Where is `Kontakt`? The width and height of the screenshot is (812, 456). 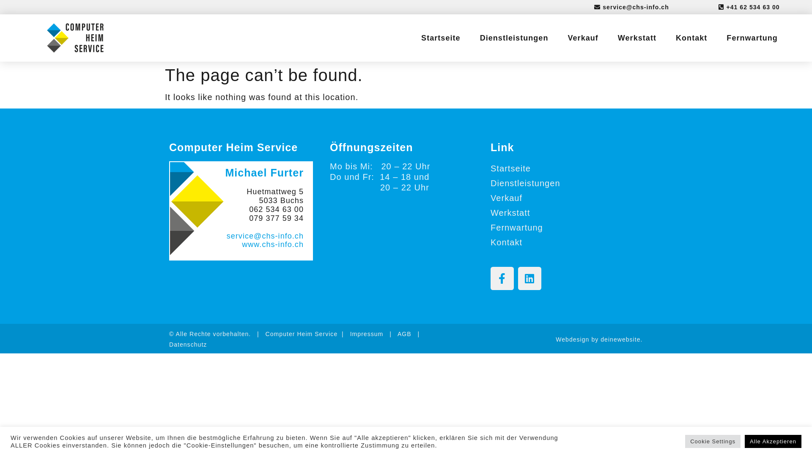 Kontakt is located at coordinates (562, 242).